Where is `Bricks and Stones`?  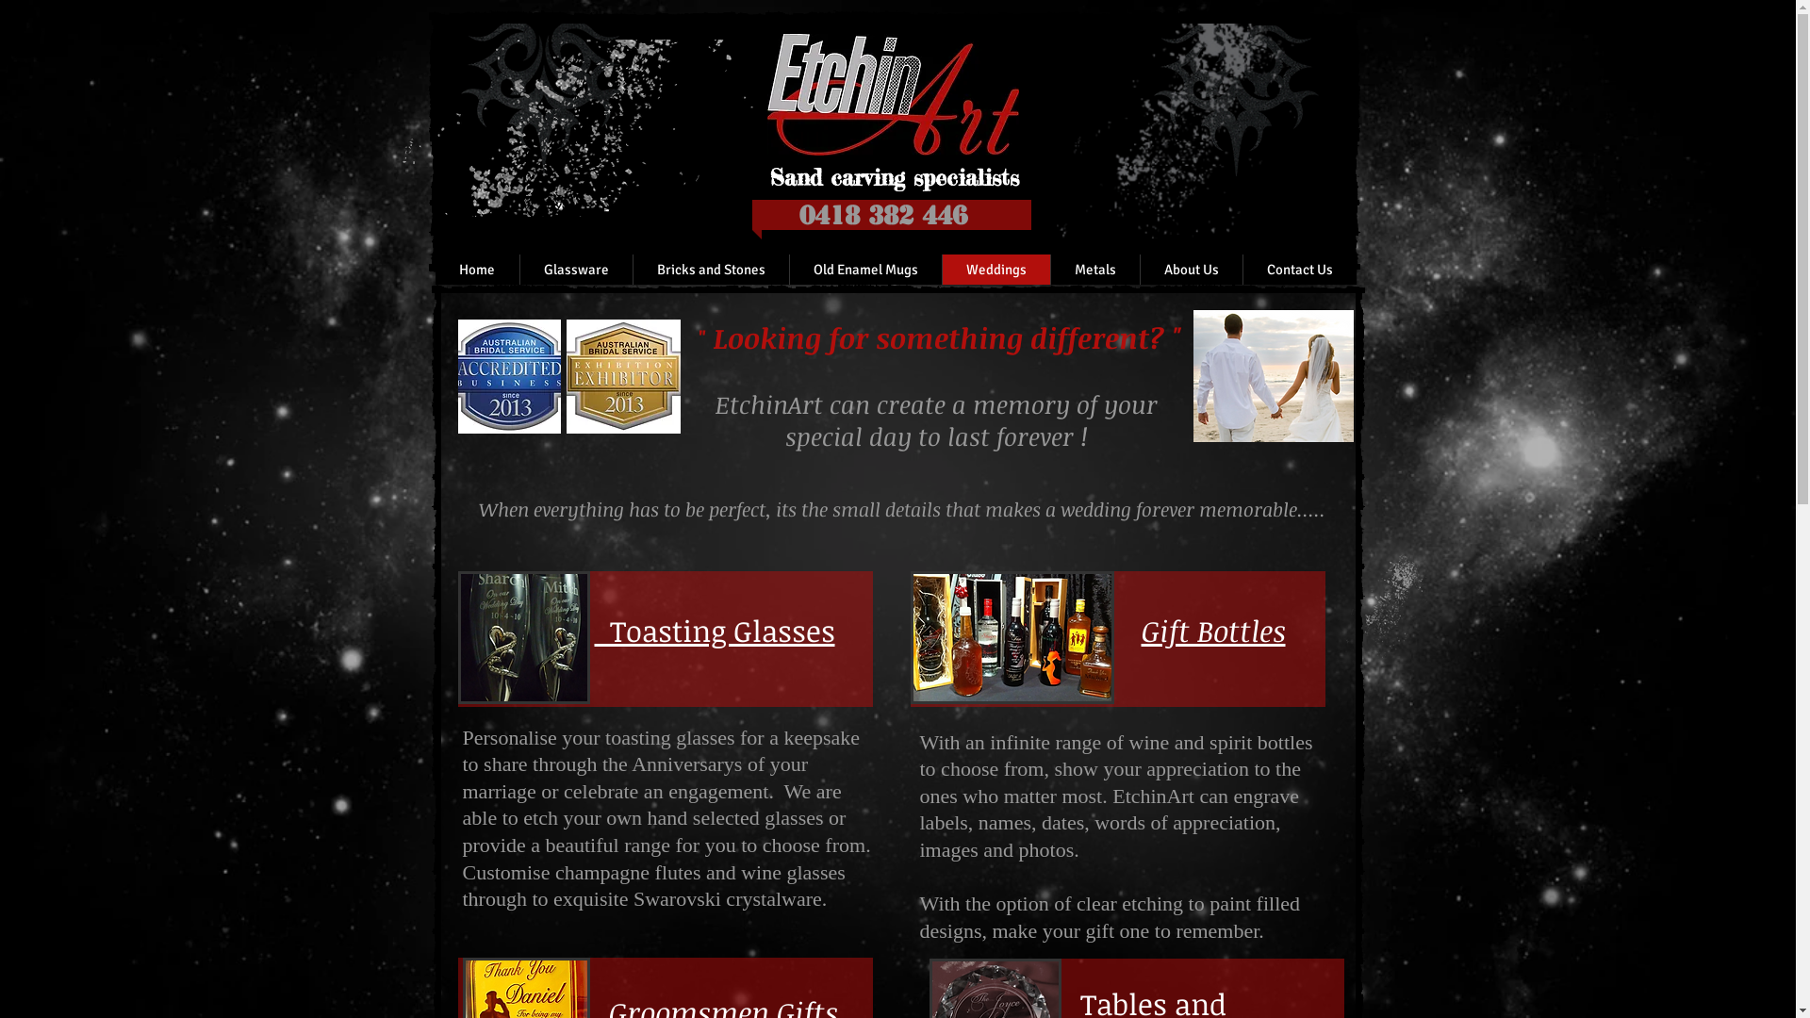
Bricks and Stones is located at coordinates (710, 270).